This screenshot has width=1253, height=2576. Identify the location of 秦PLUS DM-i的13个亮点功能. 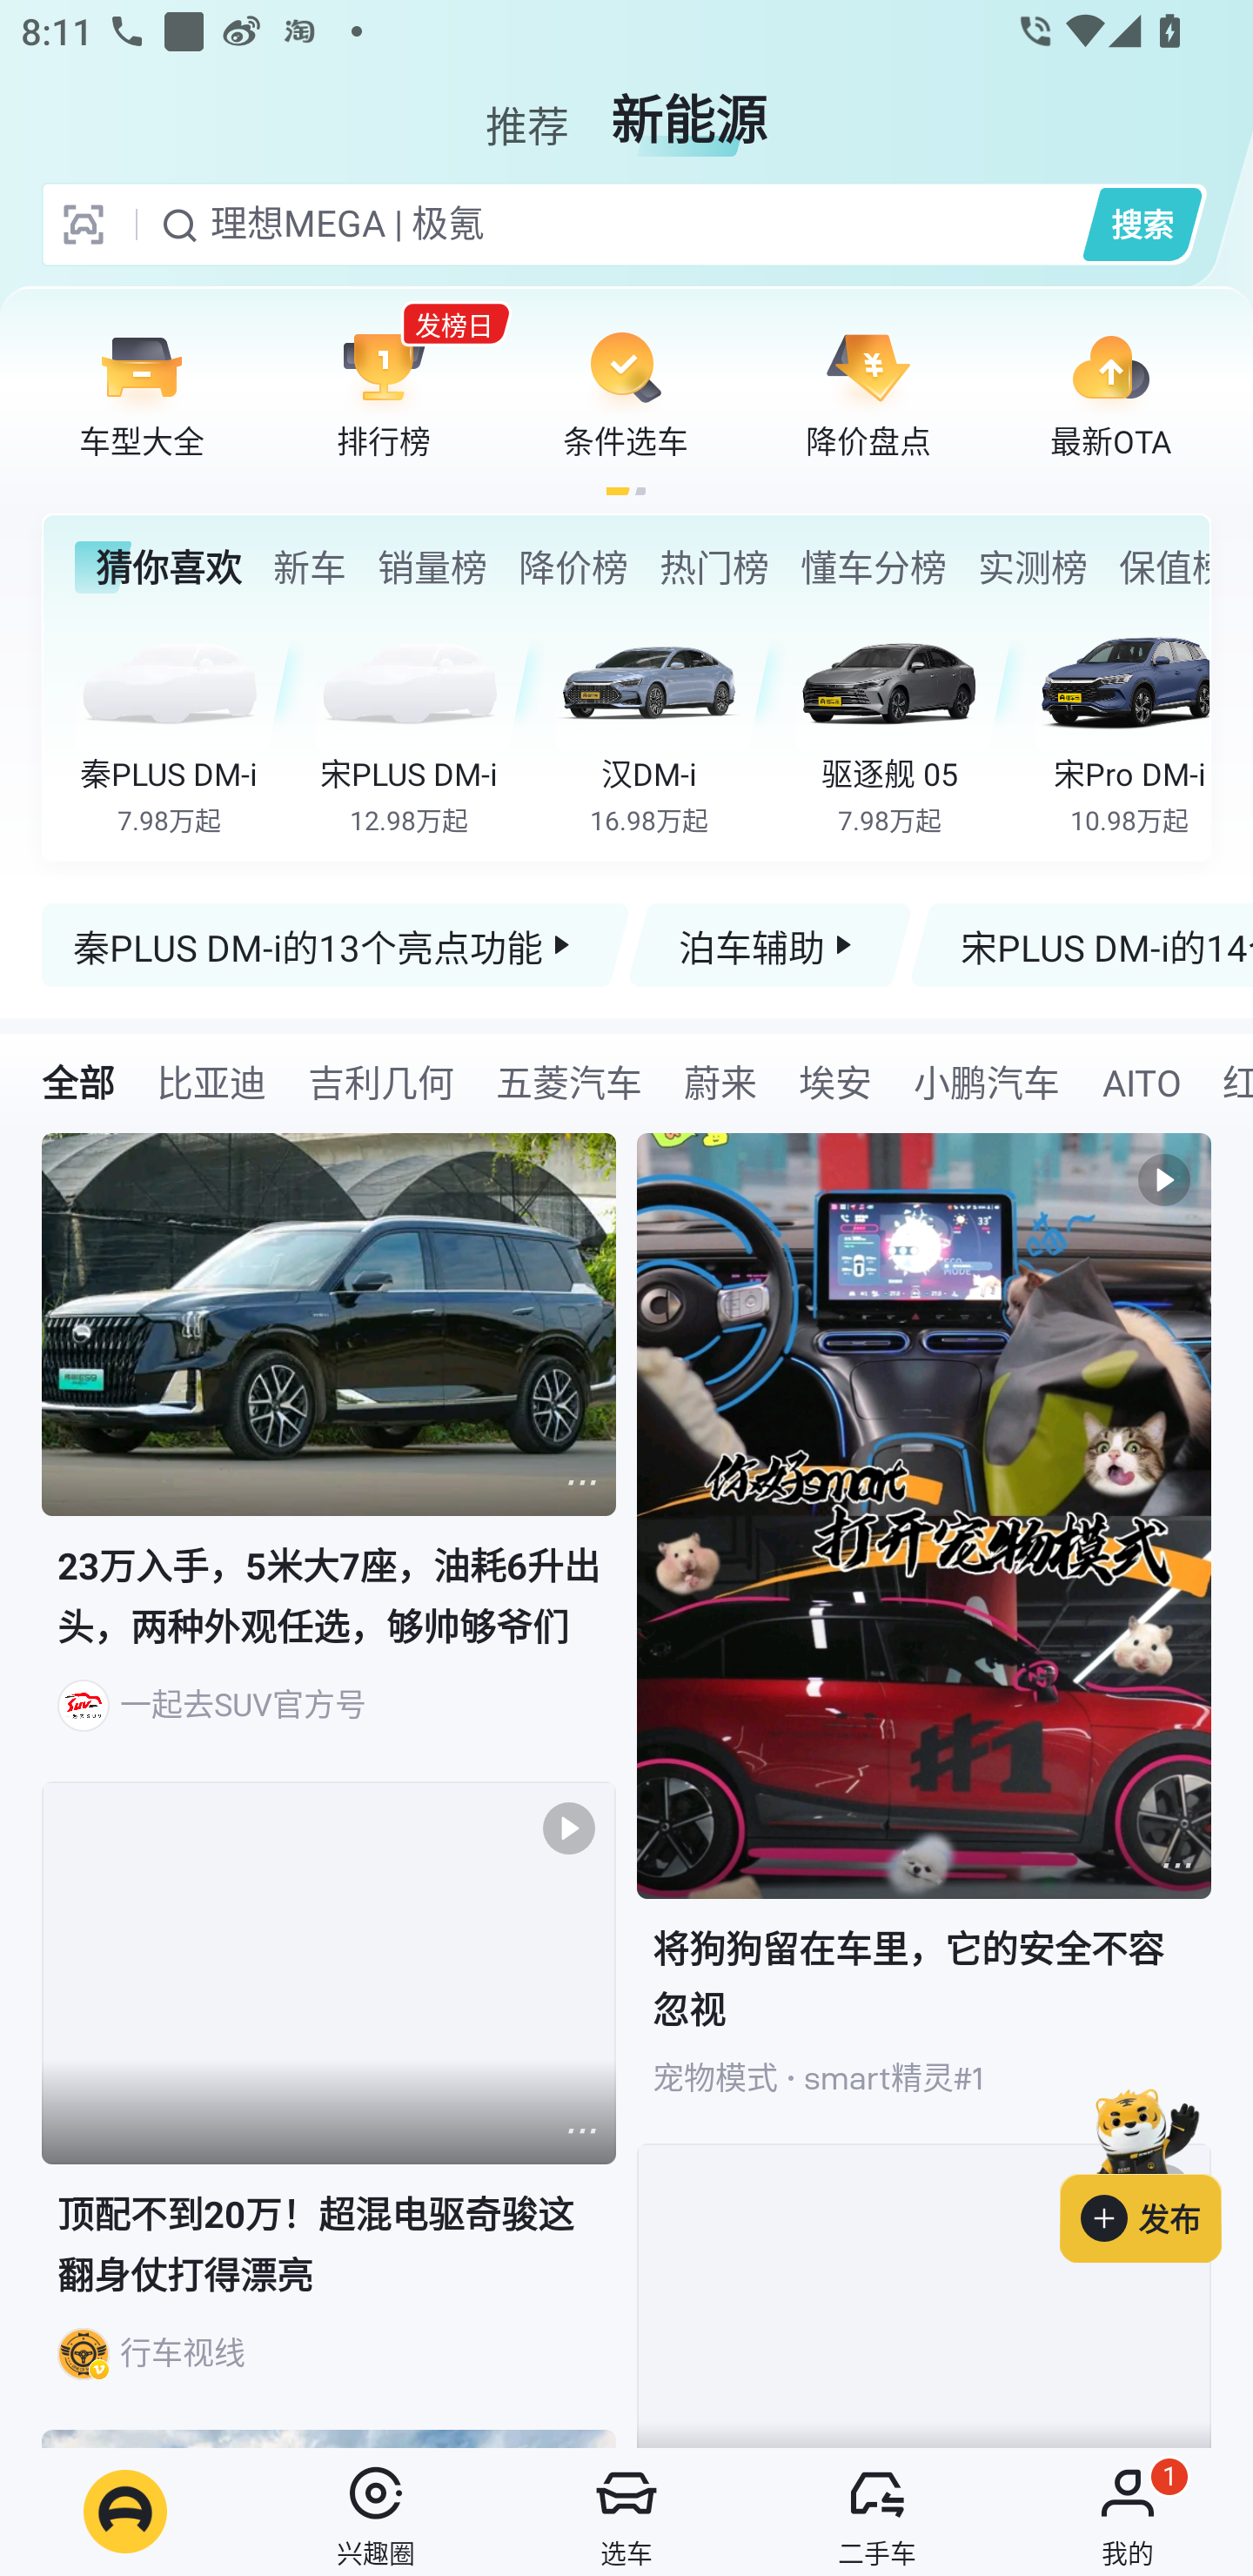
(336, 945).